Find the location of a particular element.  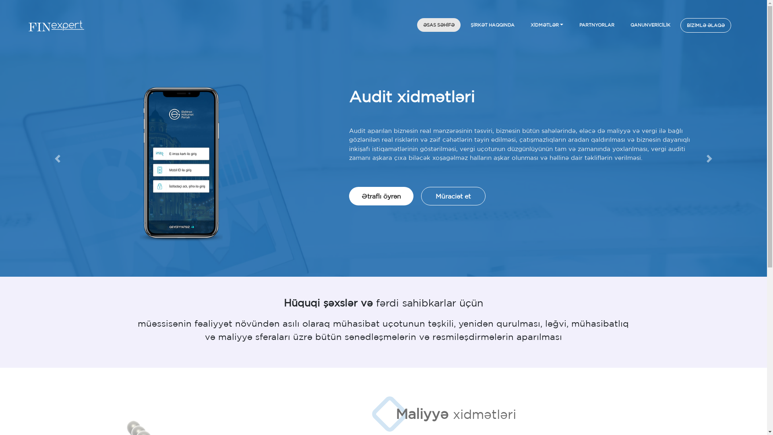

PARTNYORLAR is located at coordinates (597, 25).